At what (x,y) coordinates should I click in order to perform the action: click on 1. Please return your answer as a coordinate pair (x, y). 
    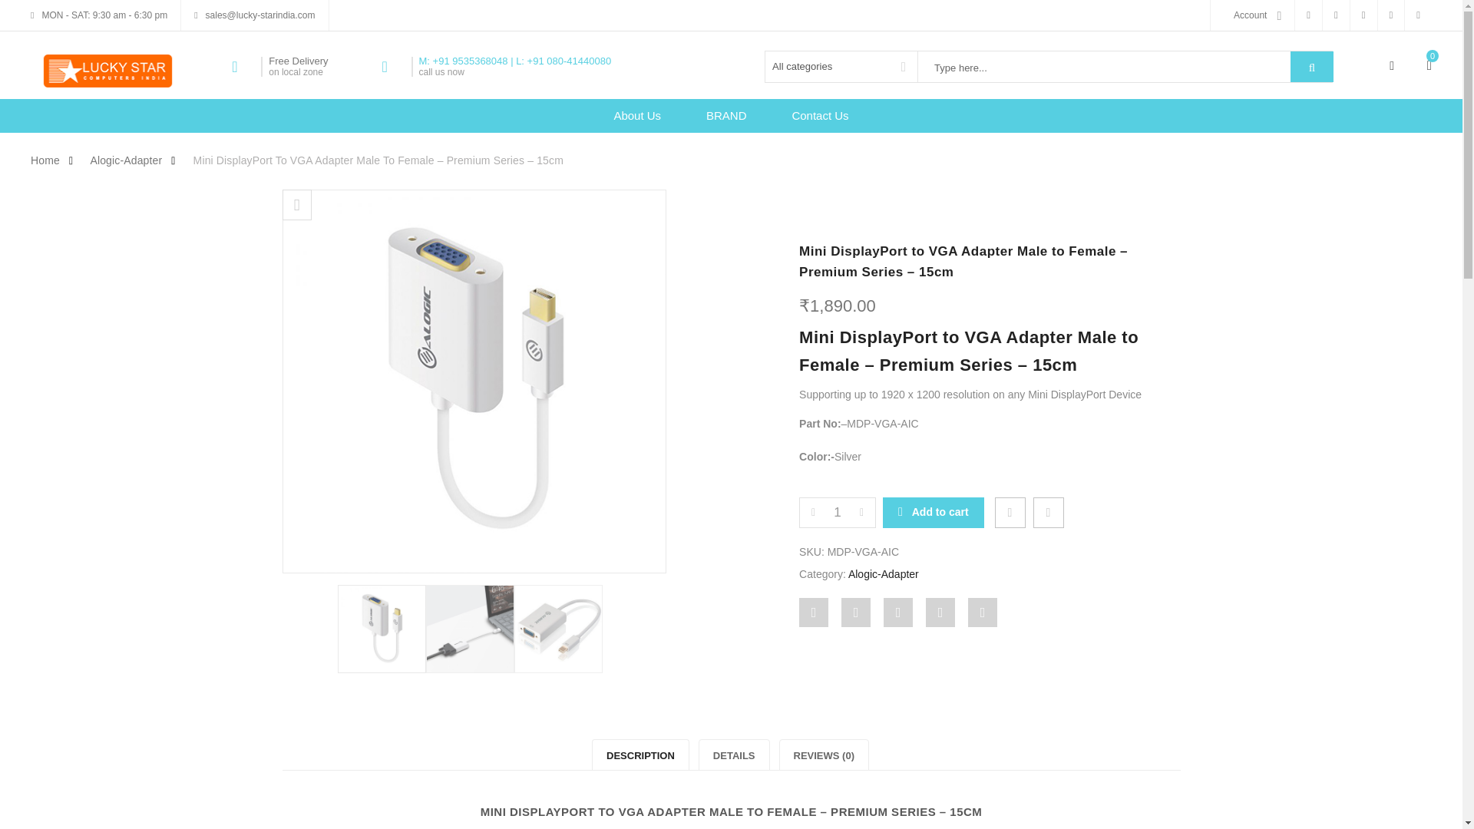
    Looking at the image, I should click on (837, 513).